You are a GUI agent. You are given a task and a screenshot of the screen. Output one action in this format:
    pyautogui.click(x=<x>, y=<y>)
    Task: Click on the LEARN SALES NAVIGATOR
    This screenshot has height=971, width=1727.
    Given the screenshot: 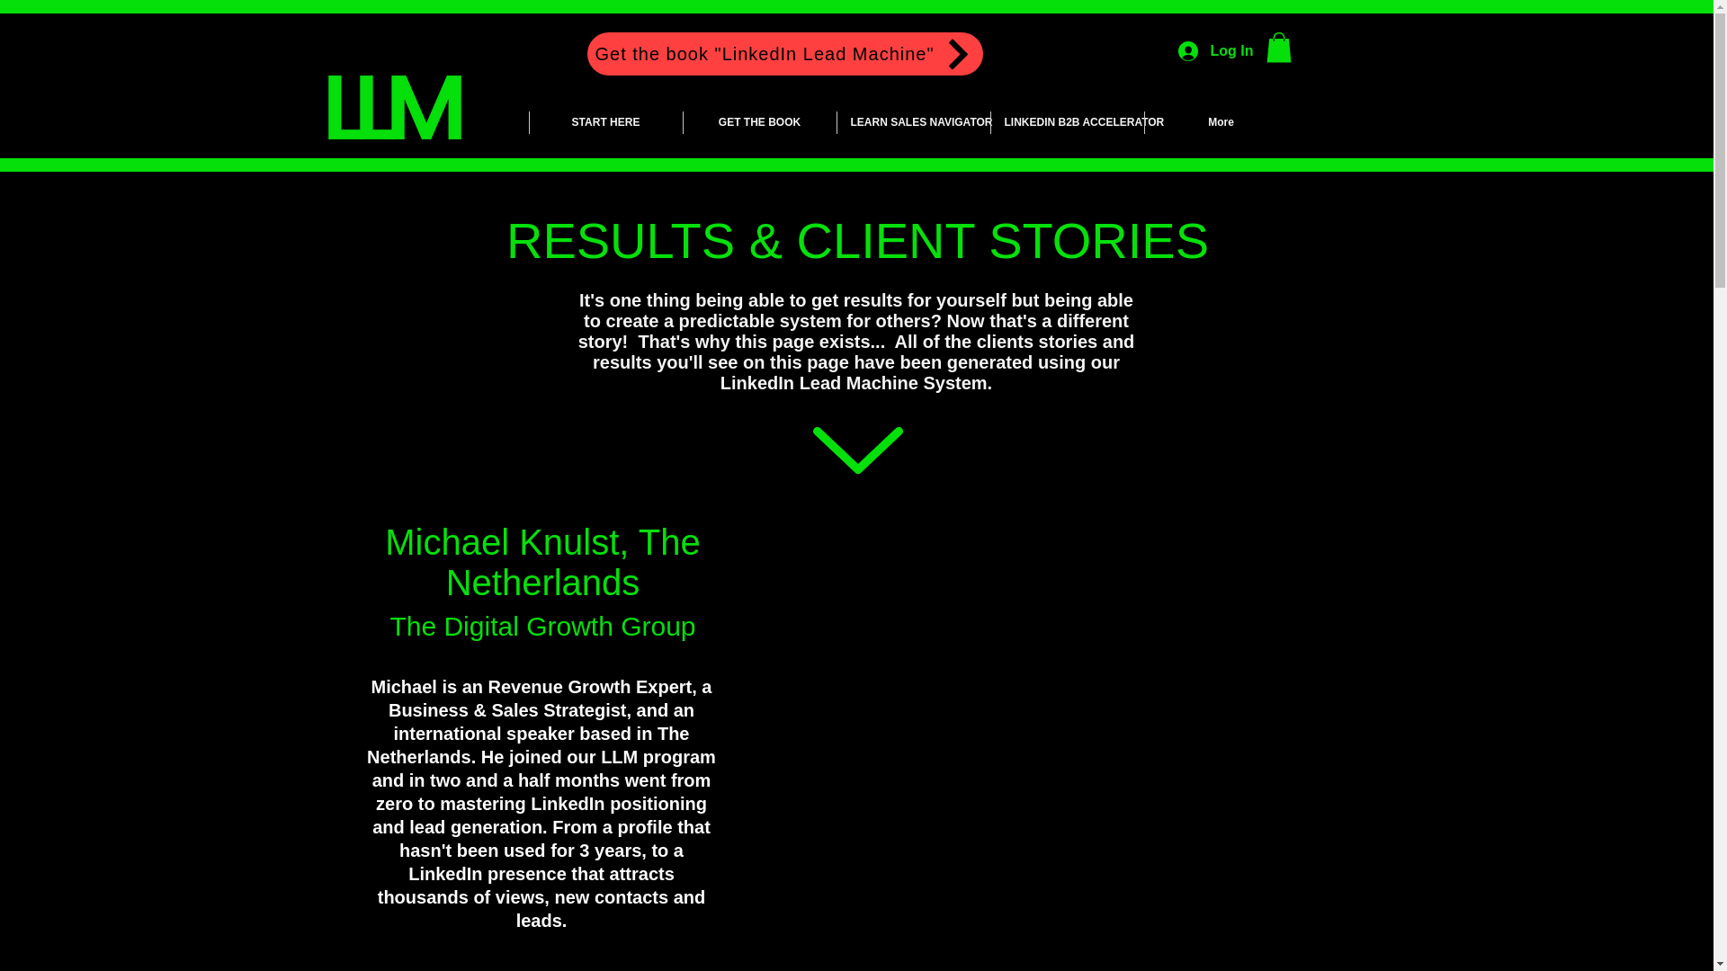 What is the action you would take?
    pyautogui.click(x=912, y=122)
    